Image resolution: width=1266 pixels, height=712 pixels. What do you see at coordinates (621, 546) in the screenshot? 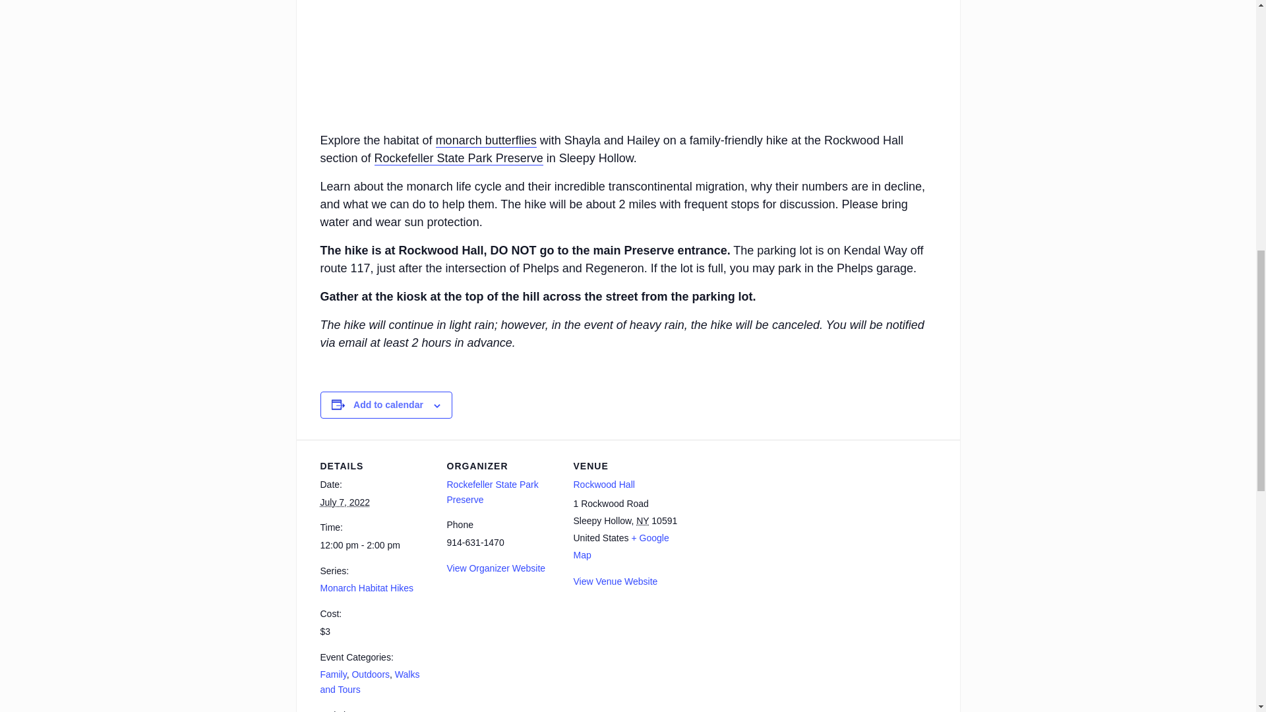
I see `Click to view a Google Map` at bounding box center [621, 546].